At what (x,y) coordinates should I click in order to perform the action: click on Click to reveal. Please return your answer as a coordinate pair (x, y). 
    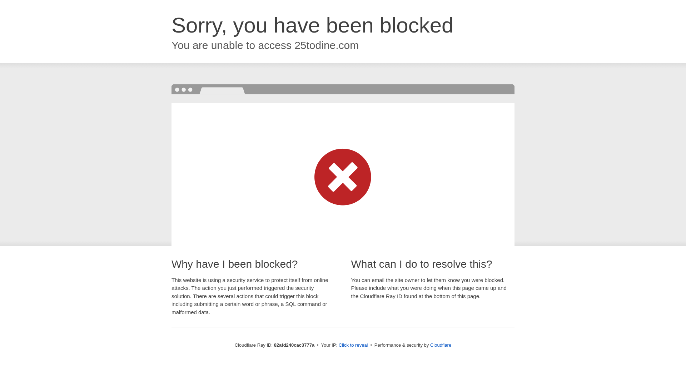
    Looking at the image, I should click on (353, 345).